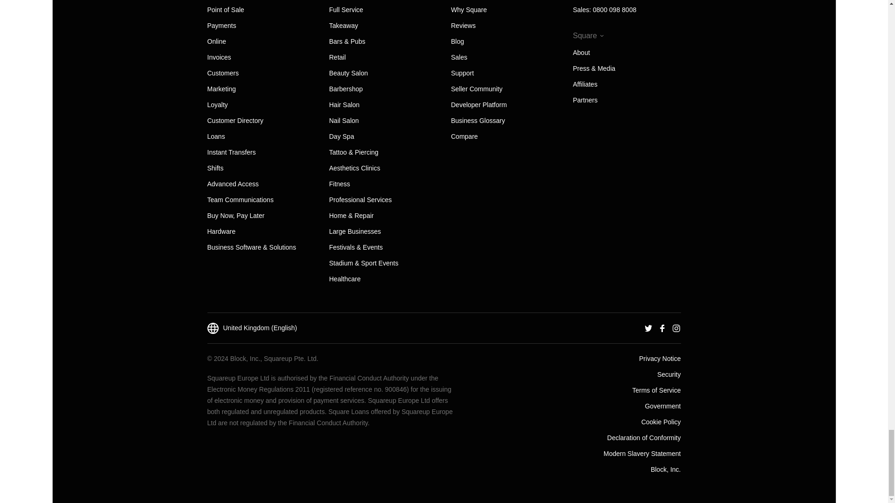  I want to click on Marketing, so click(221, 88).